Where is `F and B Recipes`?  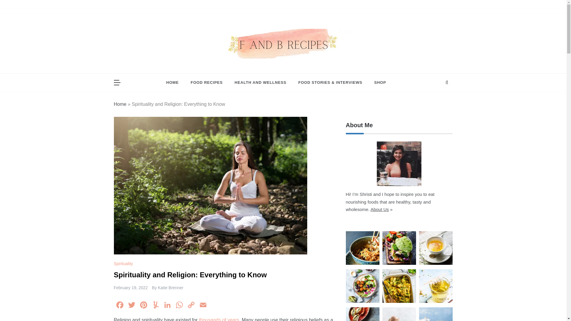 F and B Recipes is located at coordinates (234, 67).